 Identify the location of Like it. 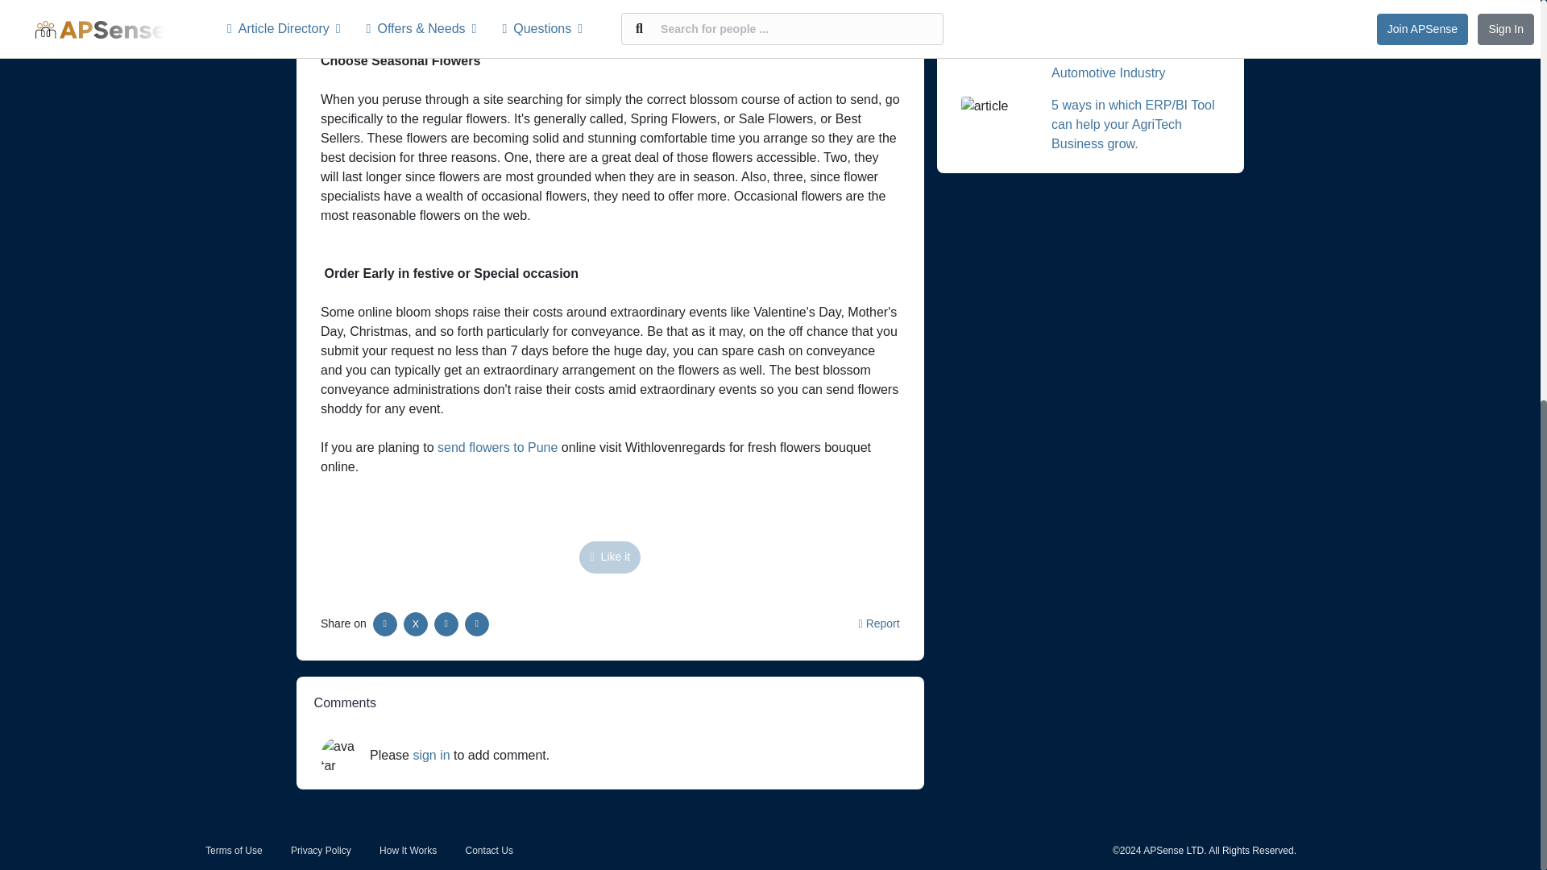
(609, 556).